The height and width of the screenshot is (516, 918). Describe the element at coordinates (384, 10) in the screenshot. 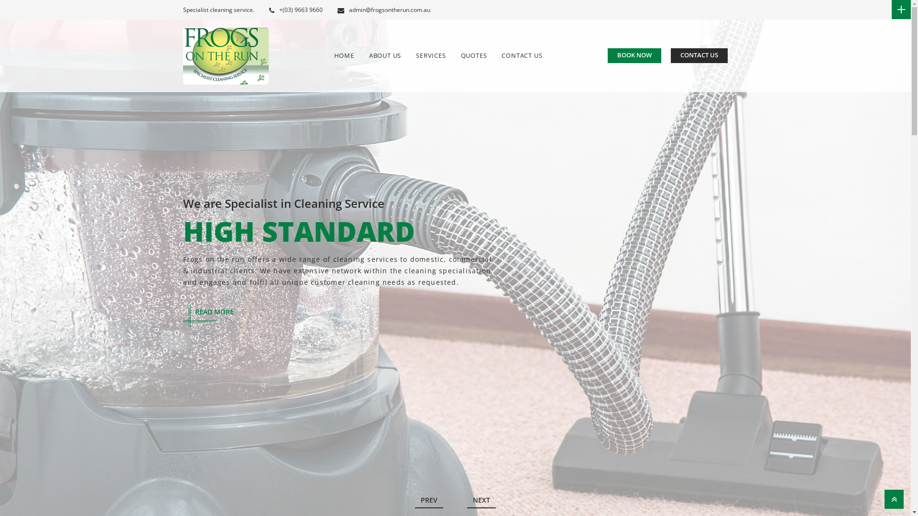

I see `admin@frogsontherun.com.au` at that location.